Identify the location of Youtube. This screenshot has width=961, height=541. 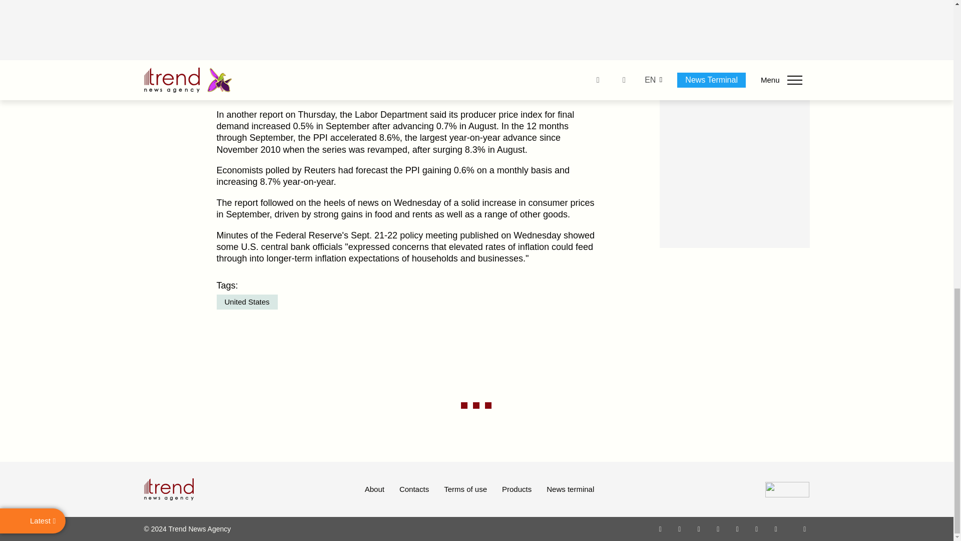
(718, 528).